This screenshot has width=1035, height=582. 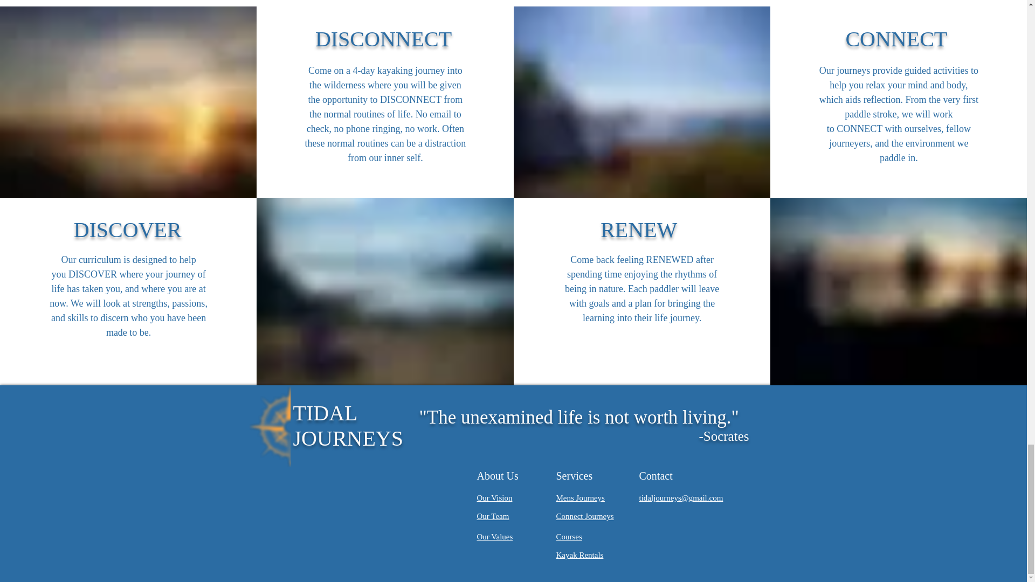 What do you see at coordinates (580, 554) in the screenshot?
I see `Kayak Rentals` at bounding box center [580, 554].